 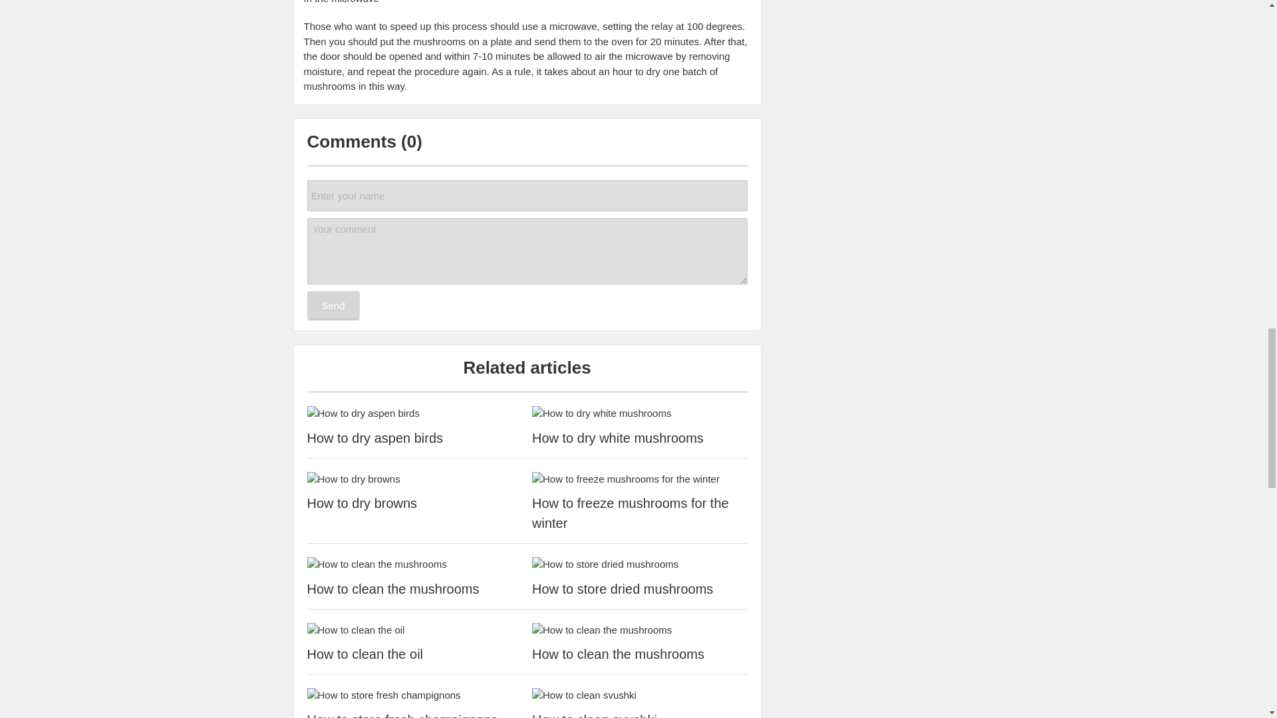 What do you see at coordinates (415, 695) in the screenshot?
I see `How to store fresh champignons` at bounding box center [415, 695].